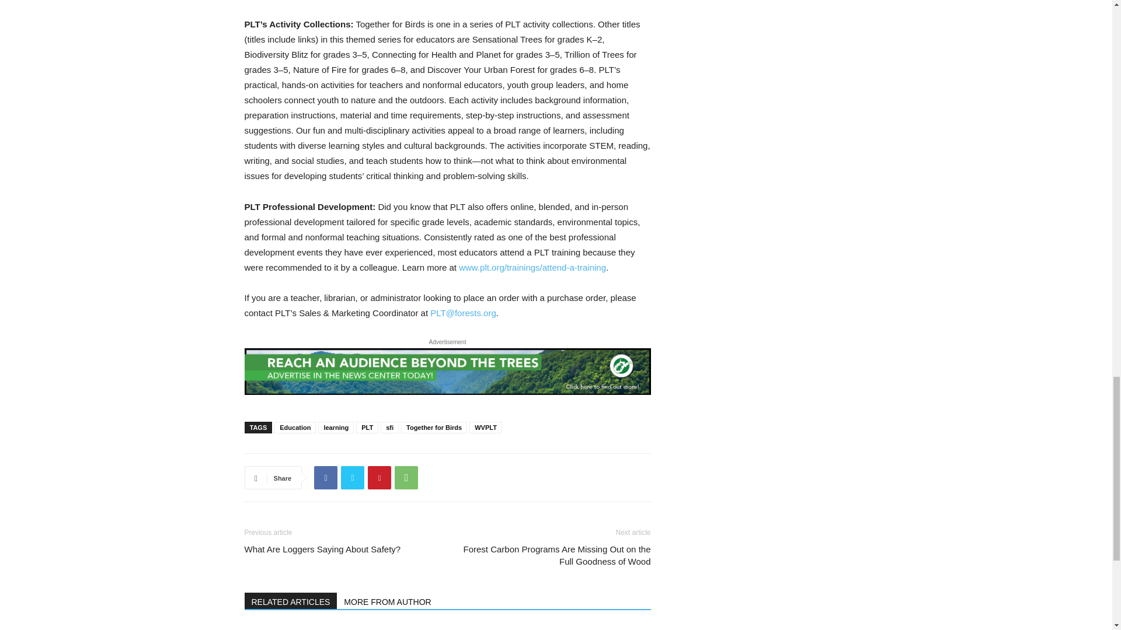 The height and width of the screenshot is (630, 1121). I want to click on Twitter, so click(353, 478).